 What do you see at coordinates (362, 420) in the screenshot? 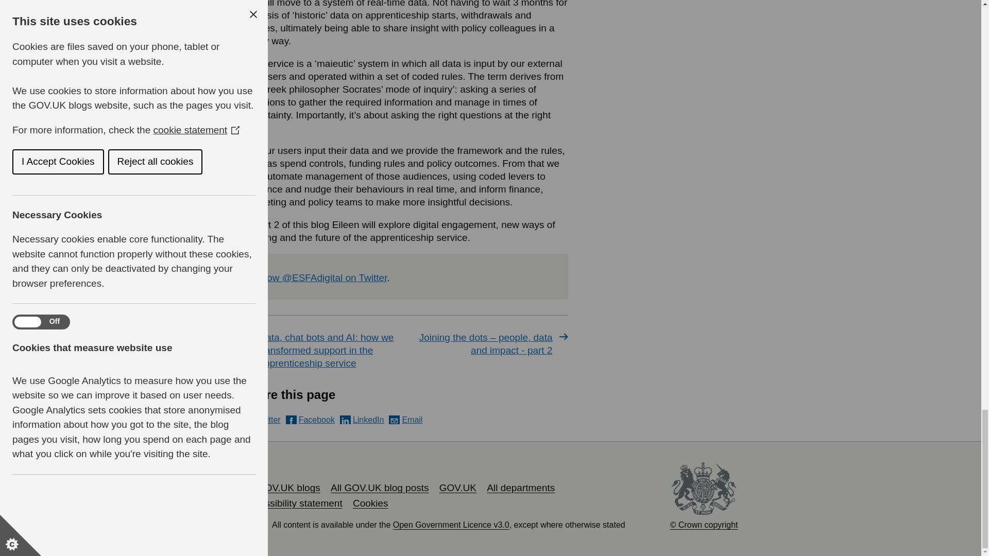
I see `LinkedIn` at bounding box center [362, 420].